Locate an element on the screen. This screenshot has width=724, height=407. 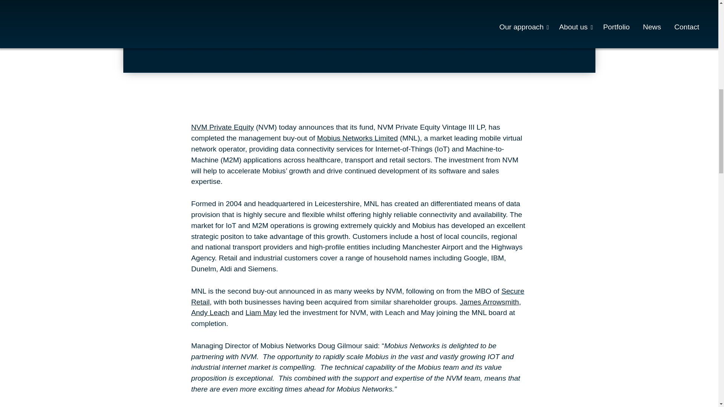
Secure Retail is located at coordinates (357, 297).